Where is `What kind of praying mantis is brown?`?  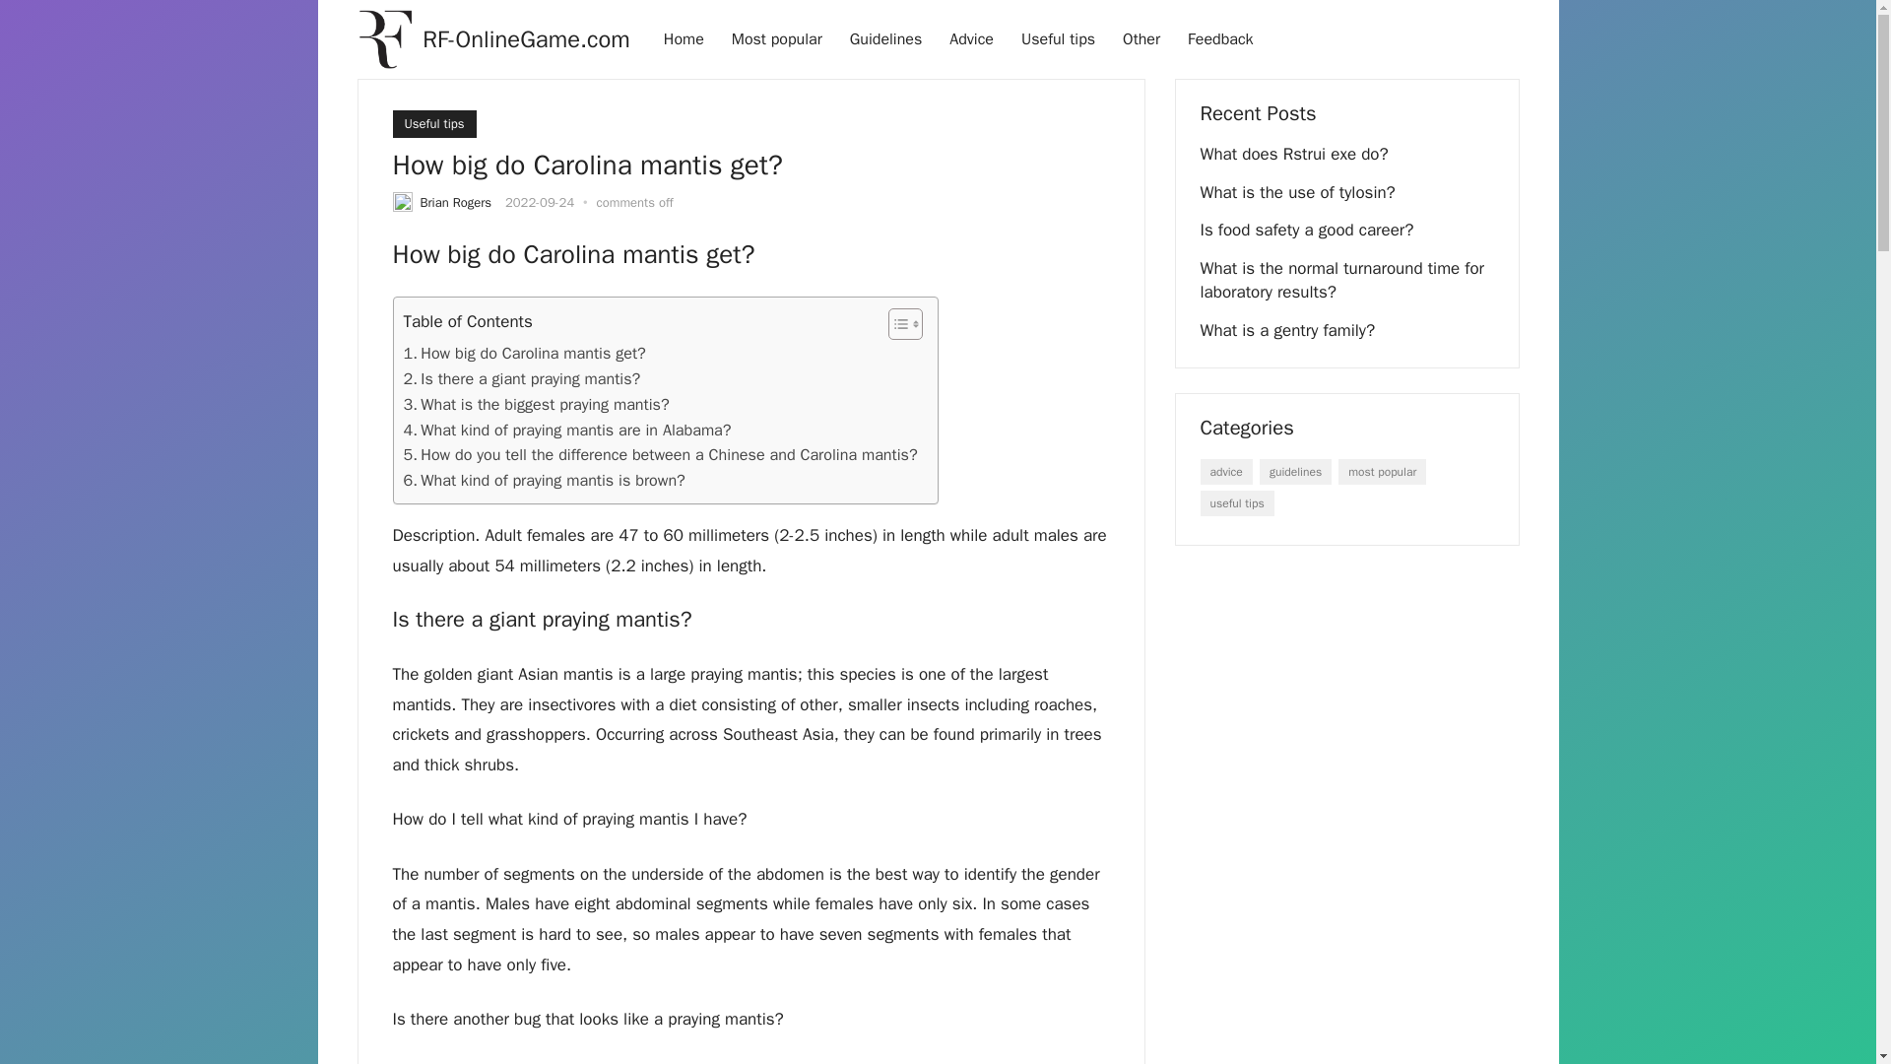
What kind of praying mantis is brown? is located at coordinates (544, 481).